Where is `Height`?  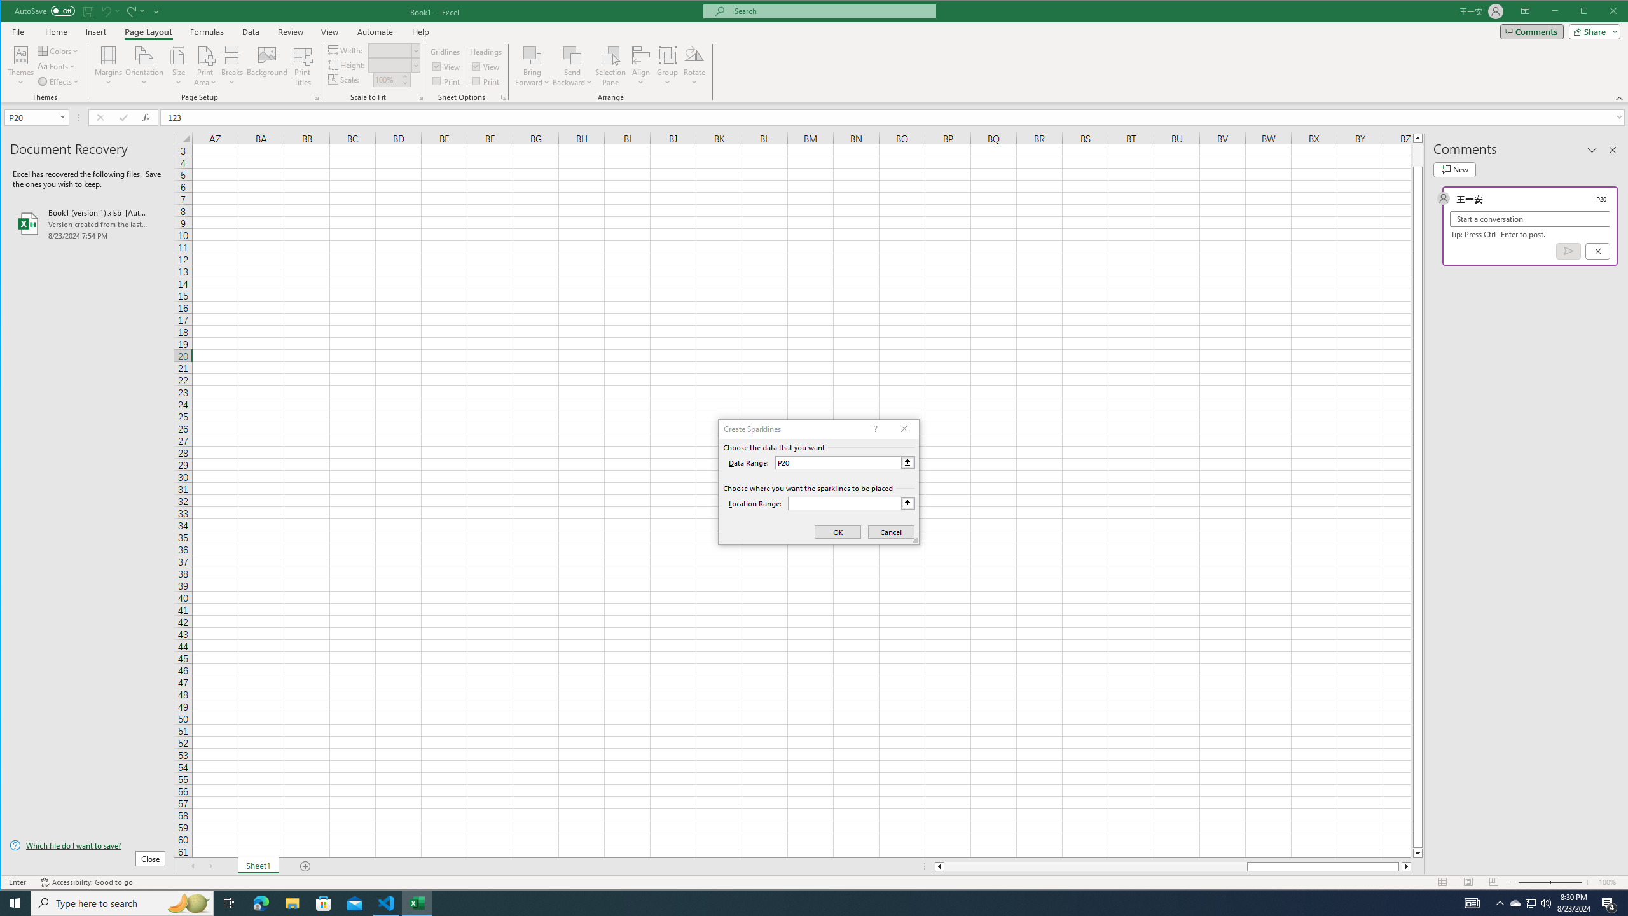 Height is located at coordinates (390, 65).